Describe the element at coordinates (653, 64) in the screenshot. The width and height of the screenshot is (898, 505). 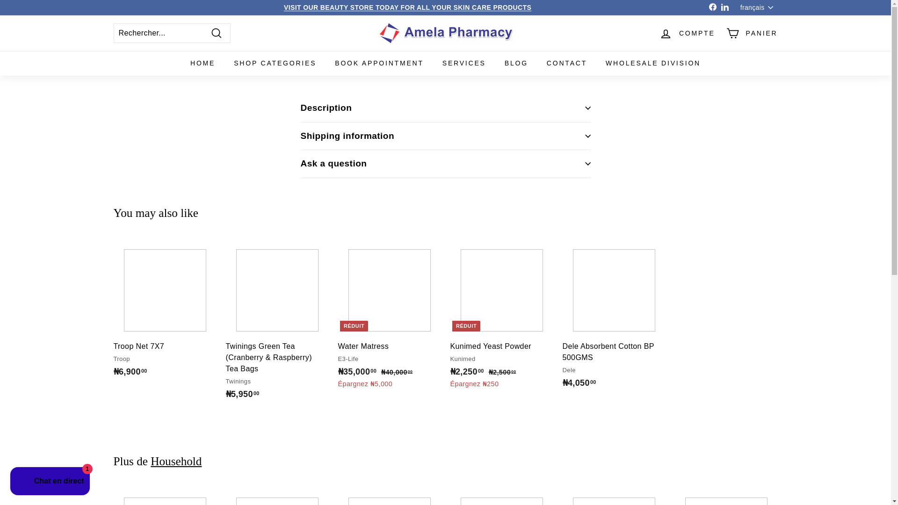
I see `WHOLESALE DIVISION` at that location.